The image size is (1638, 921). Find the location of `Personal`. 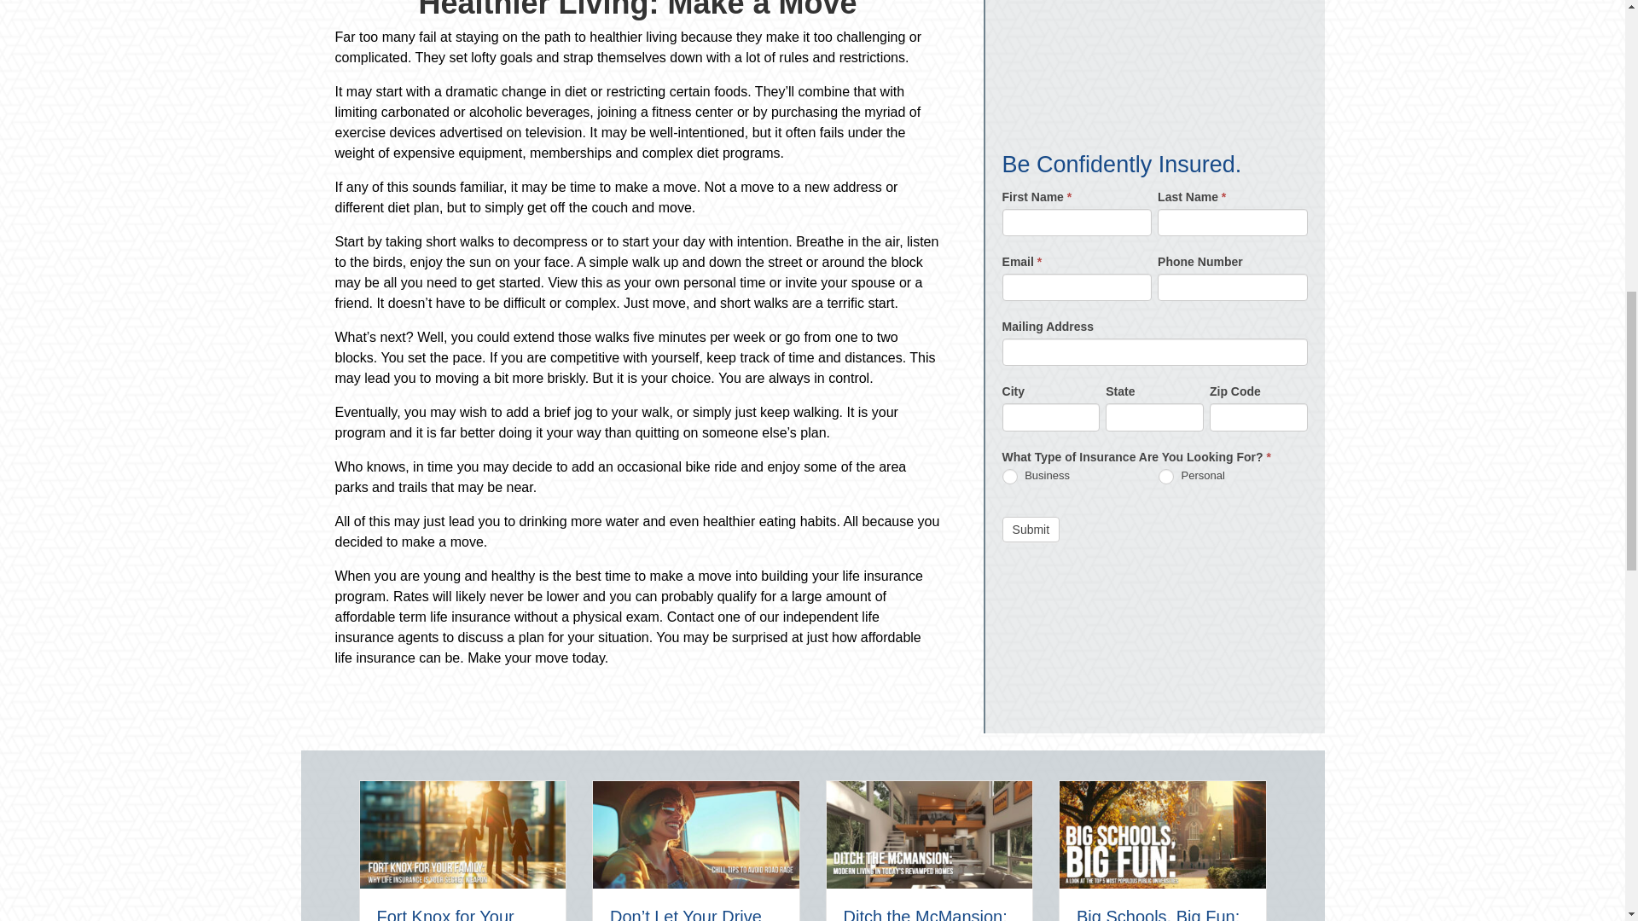

Personal is located at coordinates (1165, 94).